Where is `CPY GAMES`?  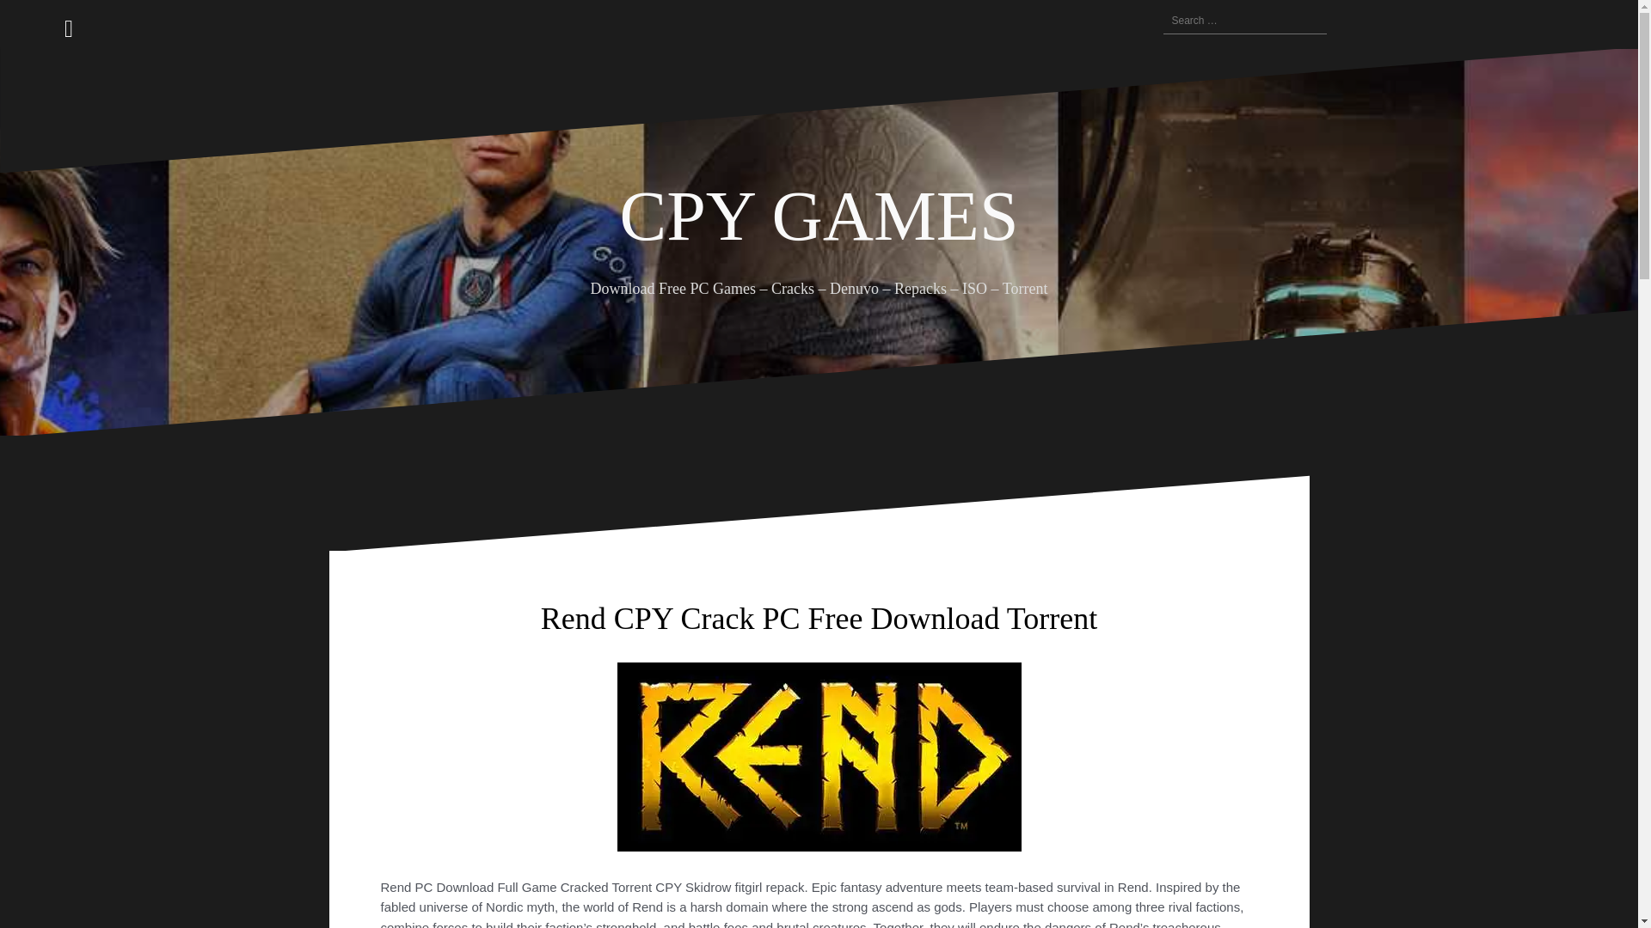
CPY GAMES is located at coordinates (819, 217).